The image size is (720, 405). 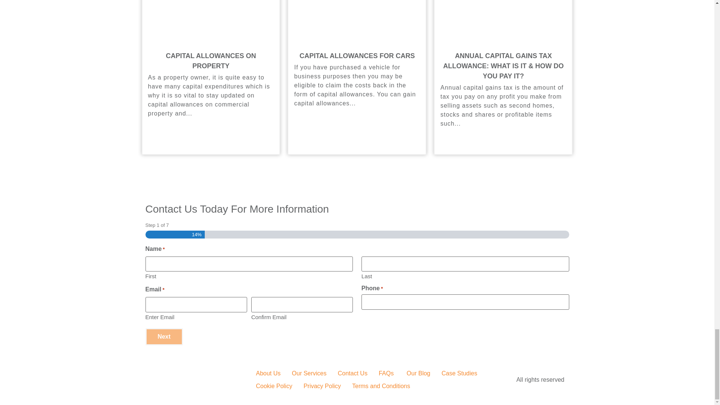 What do you see at coordinates (211, 61) in the screenshot?
I see `Capital Allowances On Property` at bounding box center [211, 61].